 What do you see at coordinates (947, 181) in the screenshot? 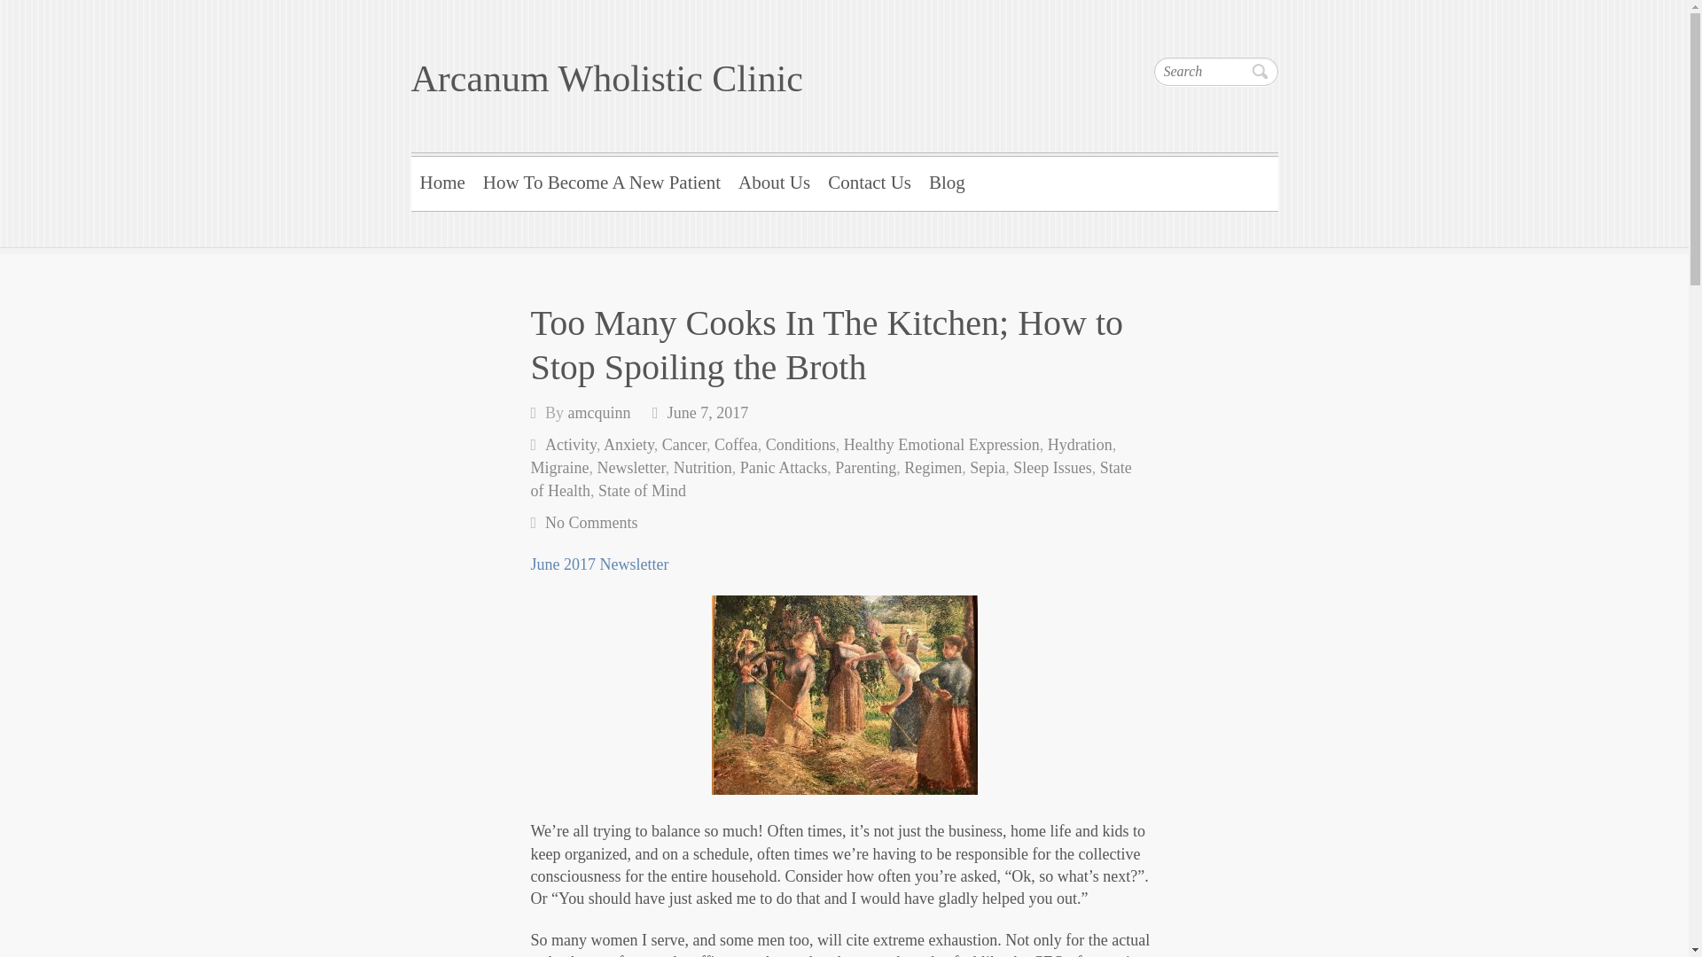
I see `Blog` at bounding box center [947, 181].